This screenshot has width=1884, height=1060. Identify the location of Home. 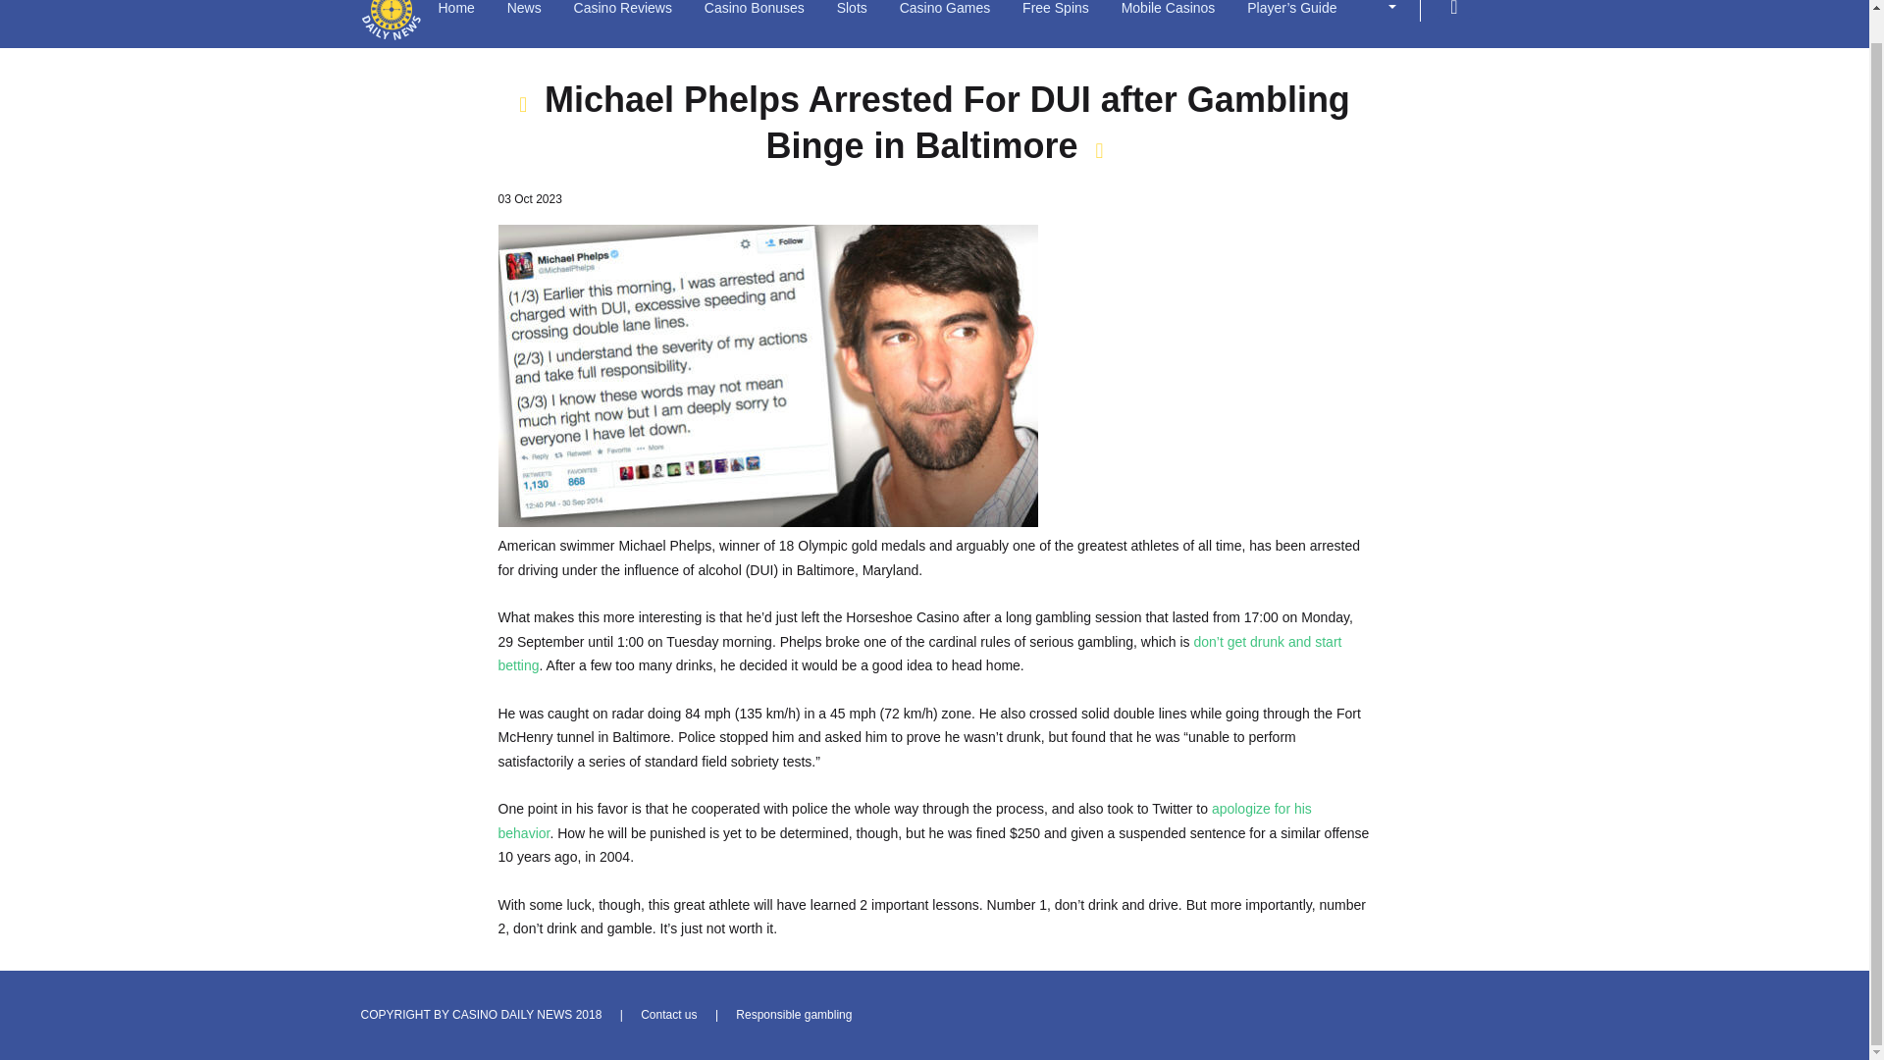
(455, 12).